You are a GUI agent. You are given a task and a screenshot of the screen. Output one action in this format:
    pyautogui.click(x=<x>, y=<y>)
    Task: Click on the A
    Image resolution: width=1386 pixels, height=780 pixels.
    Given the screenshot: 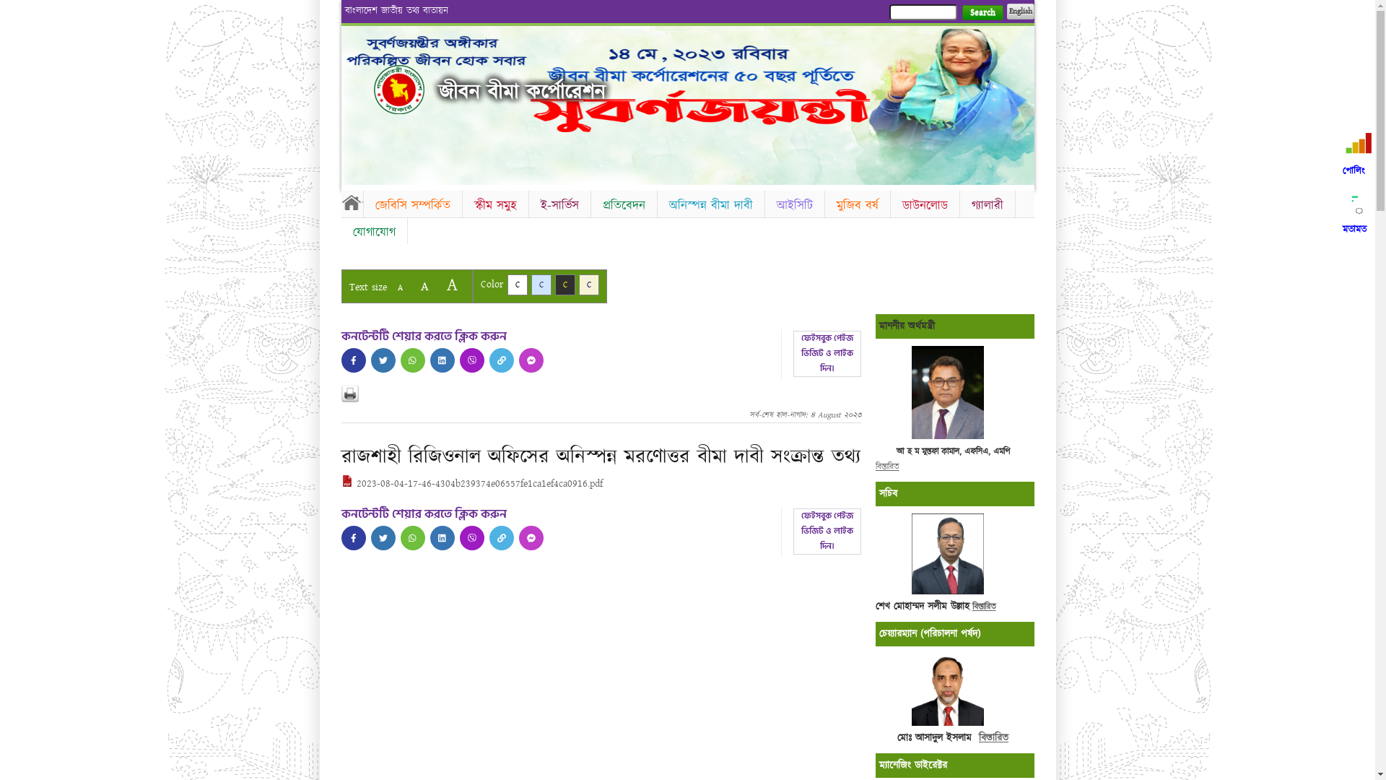 What is the action you would take?
    pyautogui.click(x=452, y=285)
    